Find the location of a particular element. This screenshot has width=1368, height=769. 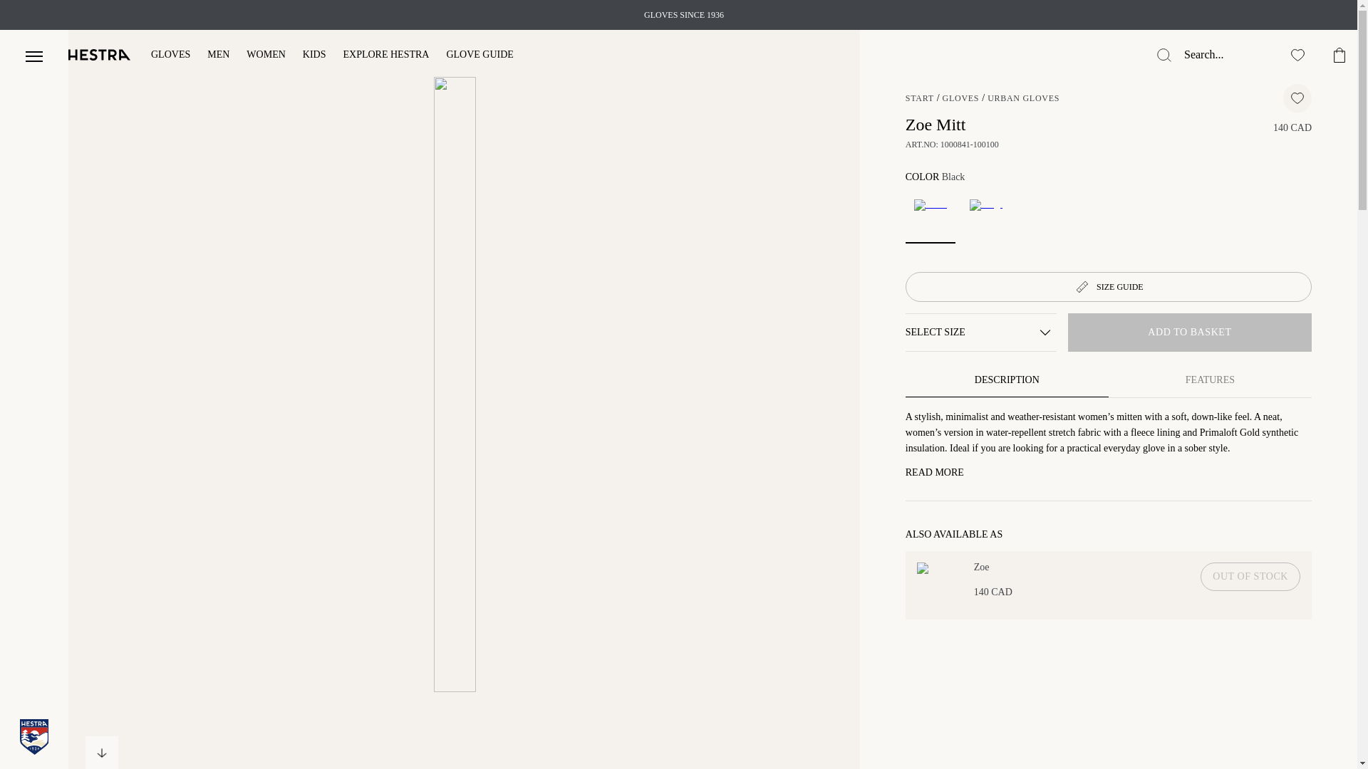

URBAN GLOVES is located at coordinates (1023, 98).